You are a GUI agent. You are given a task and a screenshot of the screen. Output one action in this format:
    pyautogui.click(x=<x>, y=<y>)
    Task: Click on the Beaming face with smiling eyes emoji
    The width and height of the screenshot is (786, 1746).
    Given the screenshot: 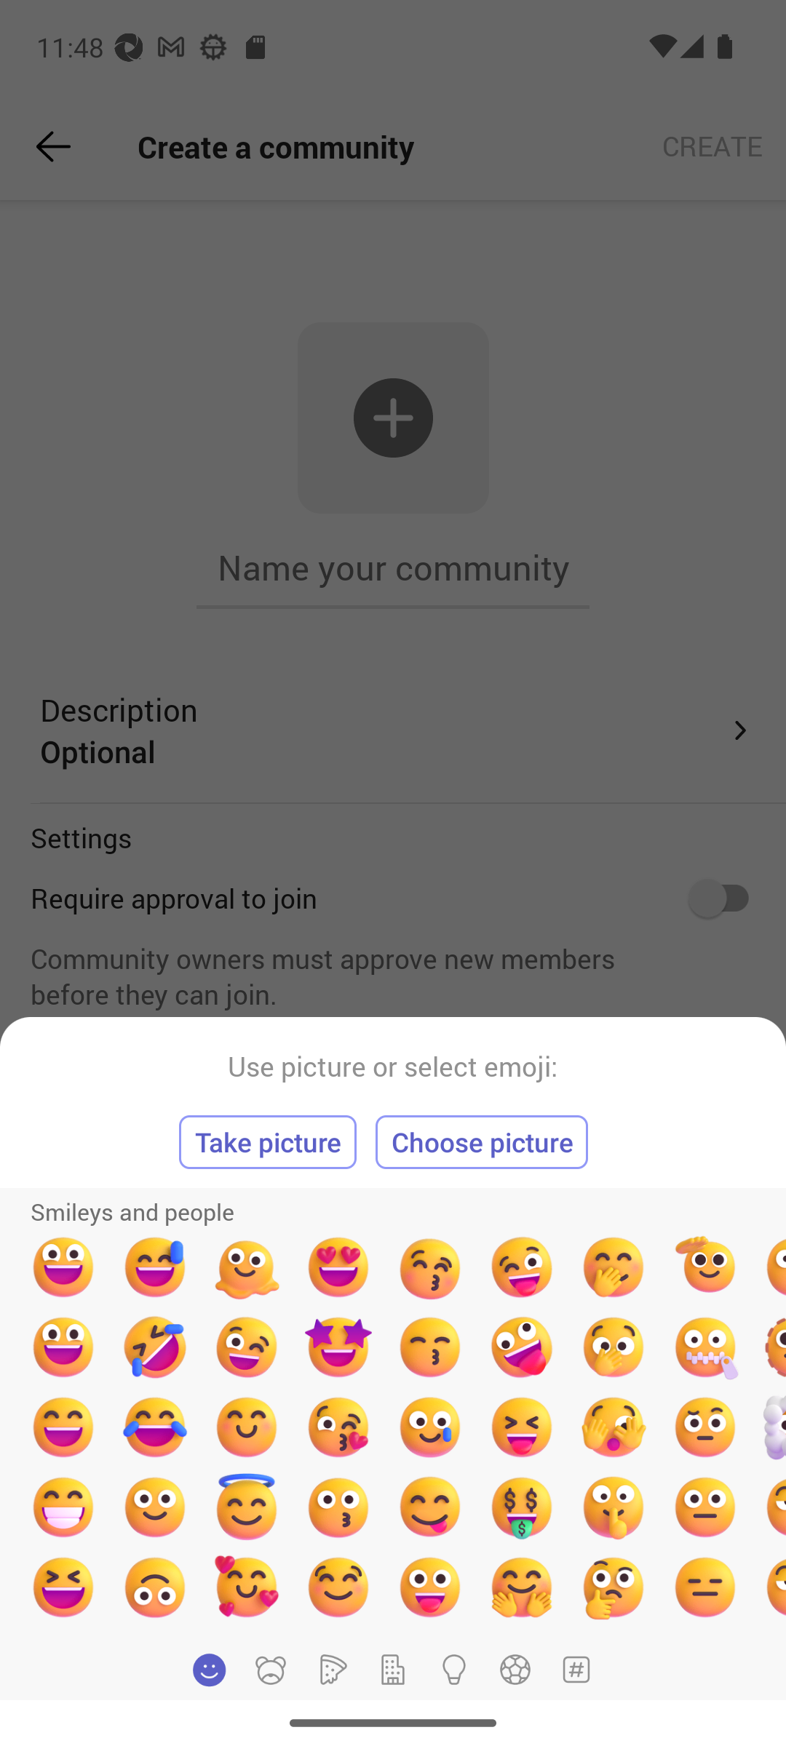 What is the action you would take?
    pyautogui.click(x=63, y=1507)
    